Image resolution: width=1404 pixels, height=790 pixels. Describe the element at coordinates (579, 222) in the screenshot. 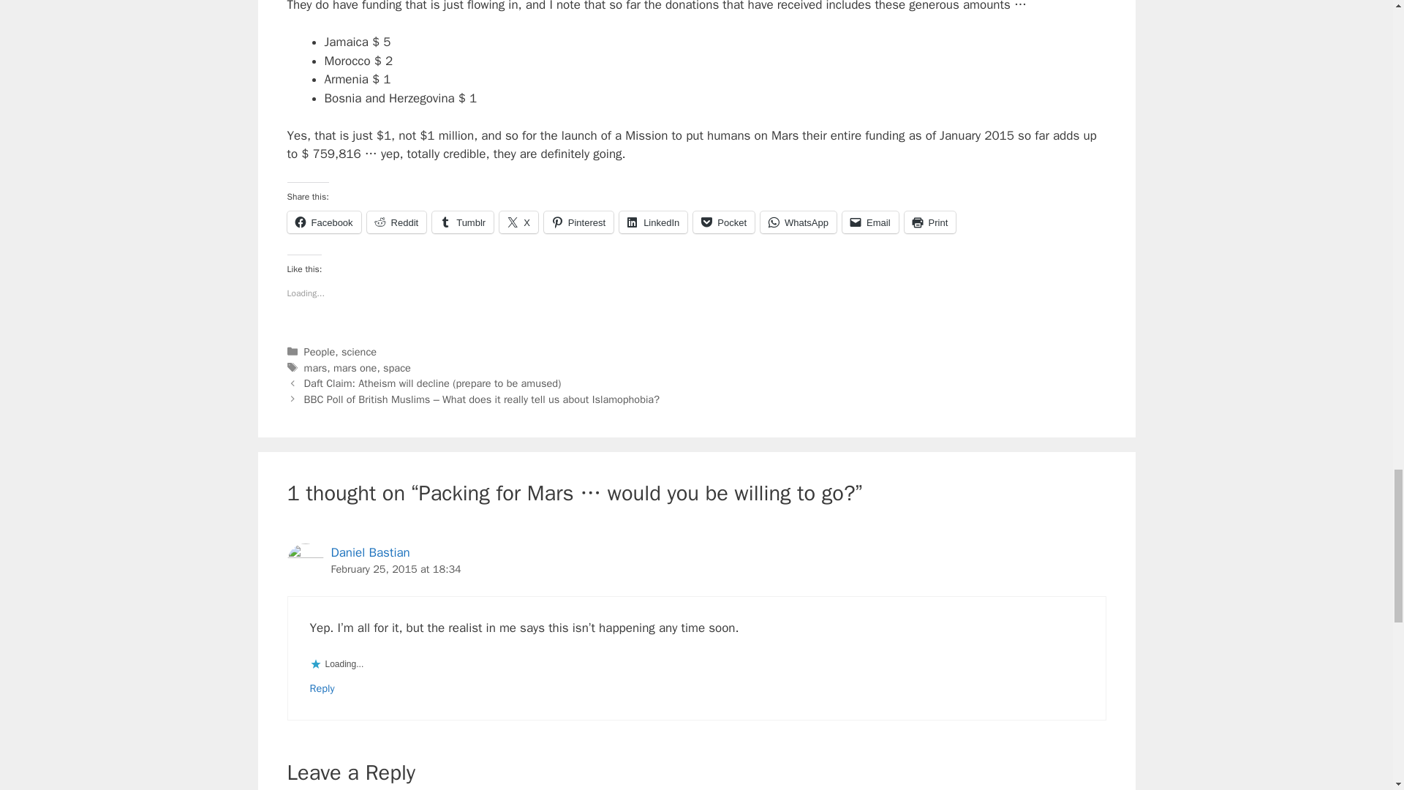

I see `Click to share on Pinterest` at that location.